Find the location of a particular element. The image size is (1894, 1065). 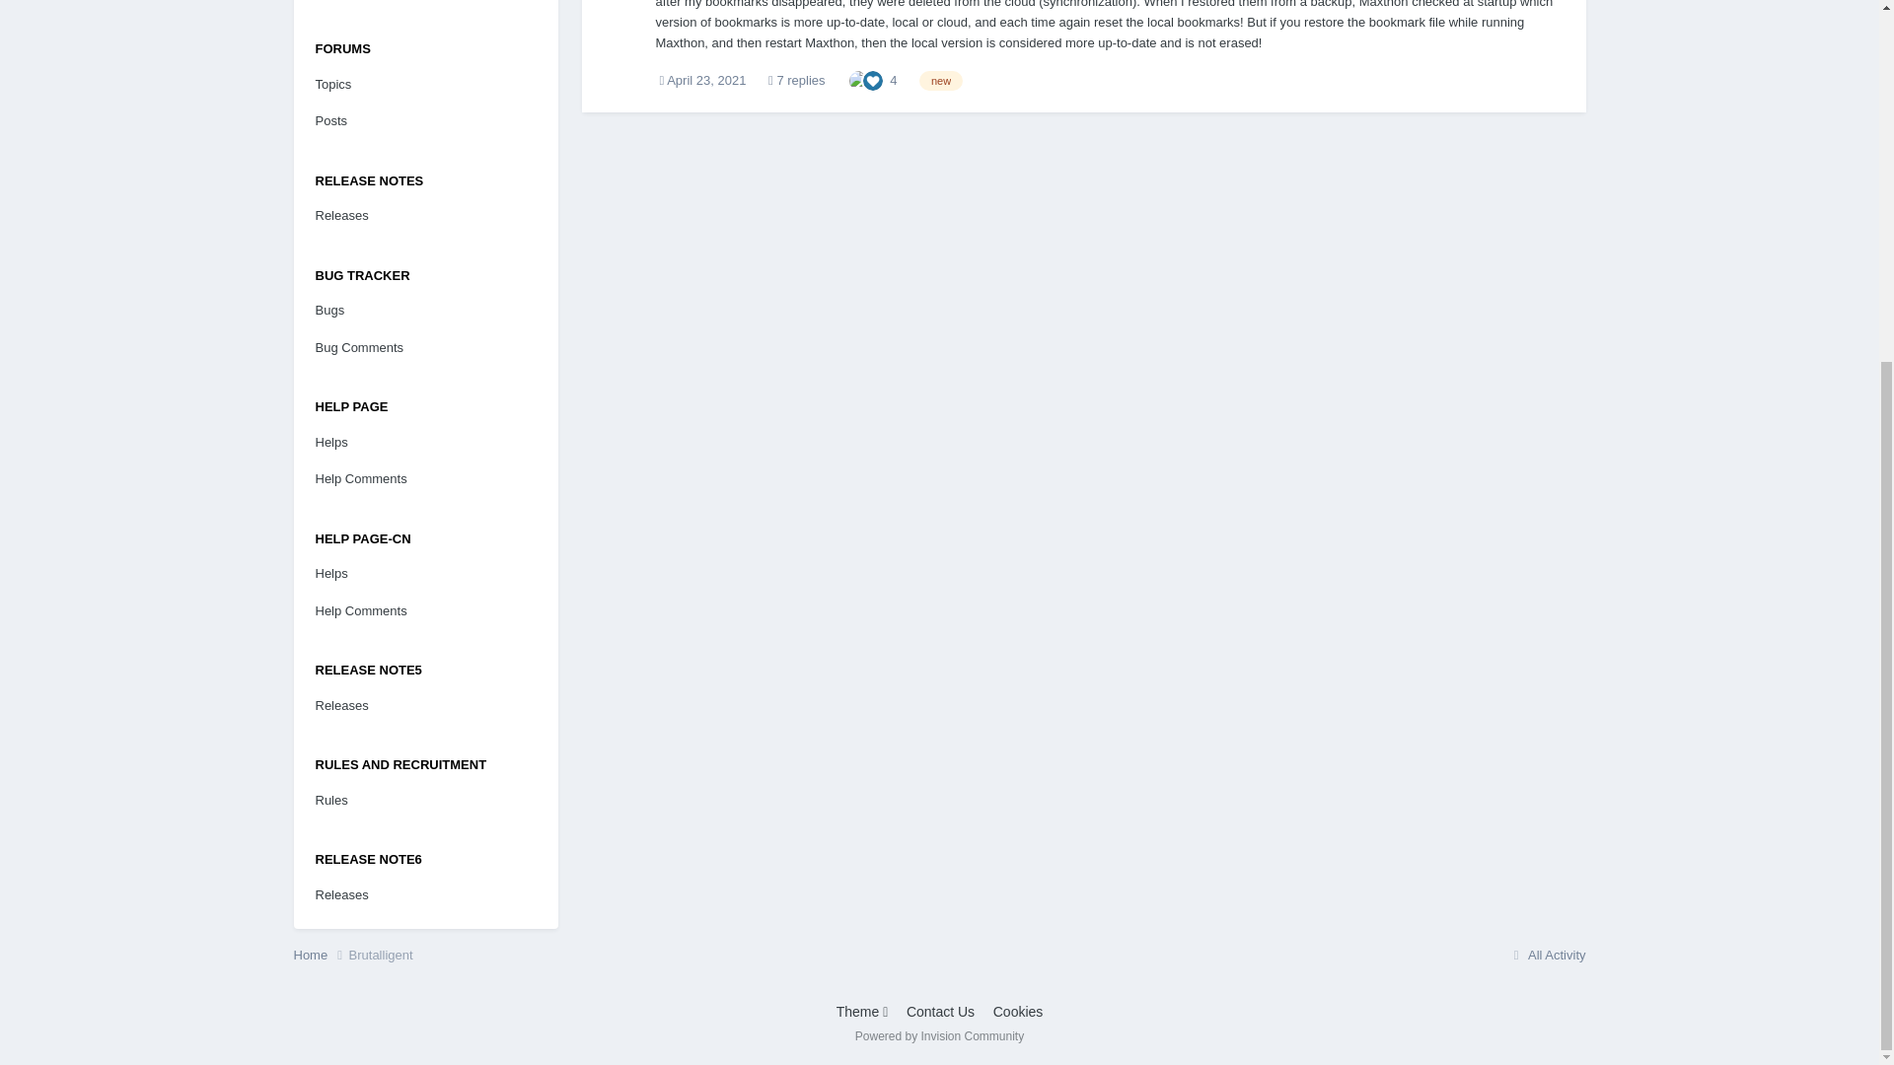

Thanks is located at coordinates (858, 79).